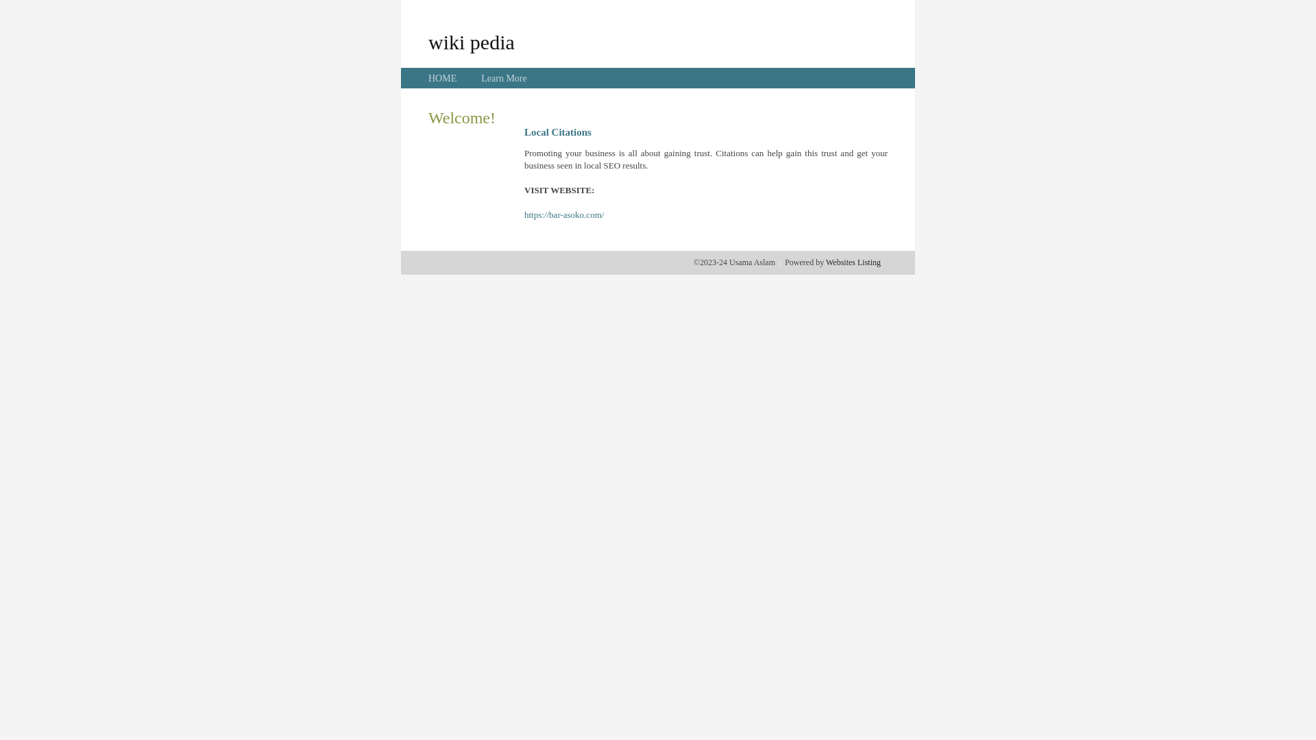  What do you see at coordinates (564, 215) in the screenshot?
I see `https://bar-asoko.com/` at bounding box center [564, 215].